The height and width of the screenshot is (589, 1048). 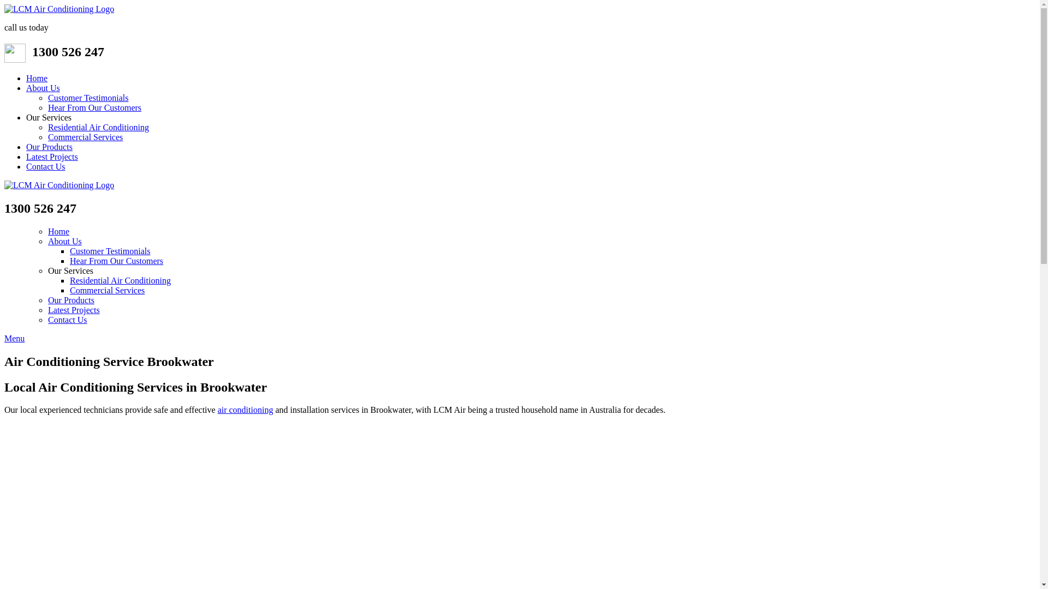 I want to click on Residential Air Conditioning, so click(x=98, y=128).